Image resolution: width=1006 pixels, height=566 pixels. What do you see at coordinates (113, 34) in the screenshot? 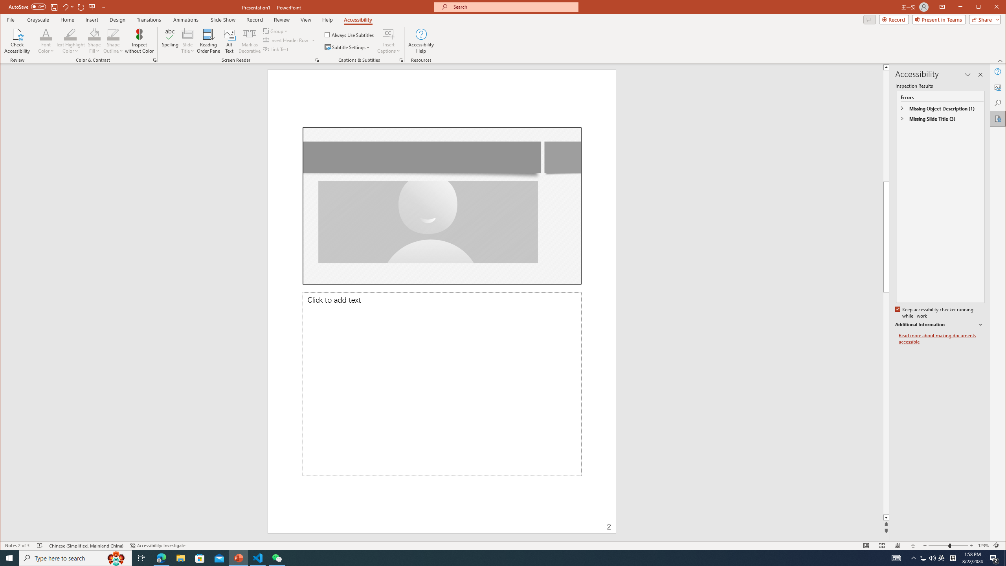
I see `Shape Outline Blue, Accent 1` at bounding box center [113, 34].